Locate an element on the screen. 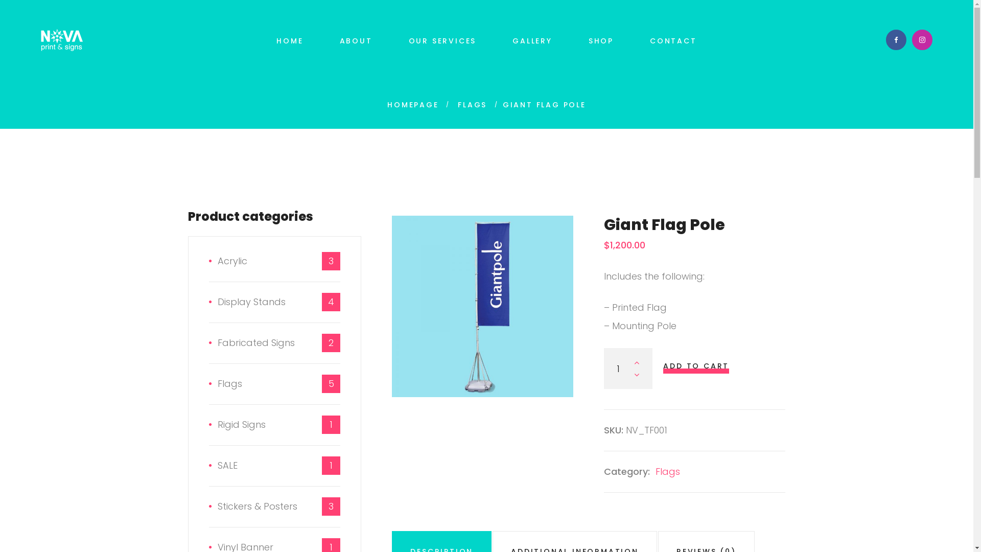 This screenshot has width=981, height=552. Rigid Signs is located at coordinates (237, 425).